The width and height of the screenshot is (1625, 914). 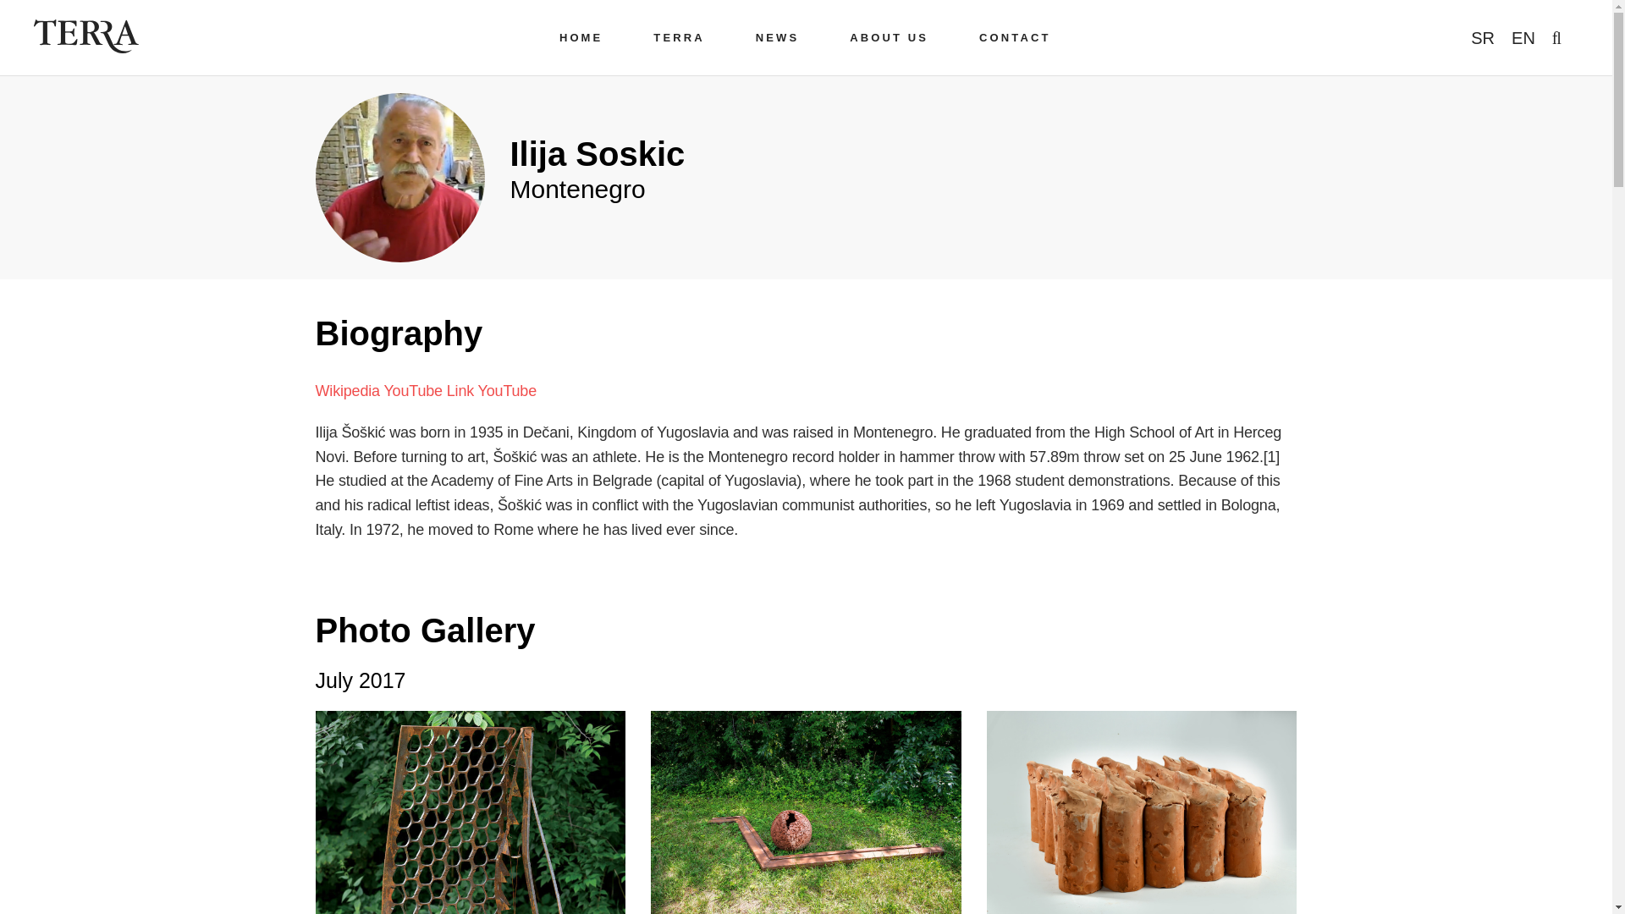 I want to click on CONTACT, so click(x=1014, y=36).